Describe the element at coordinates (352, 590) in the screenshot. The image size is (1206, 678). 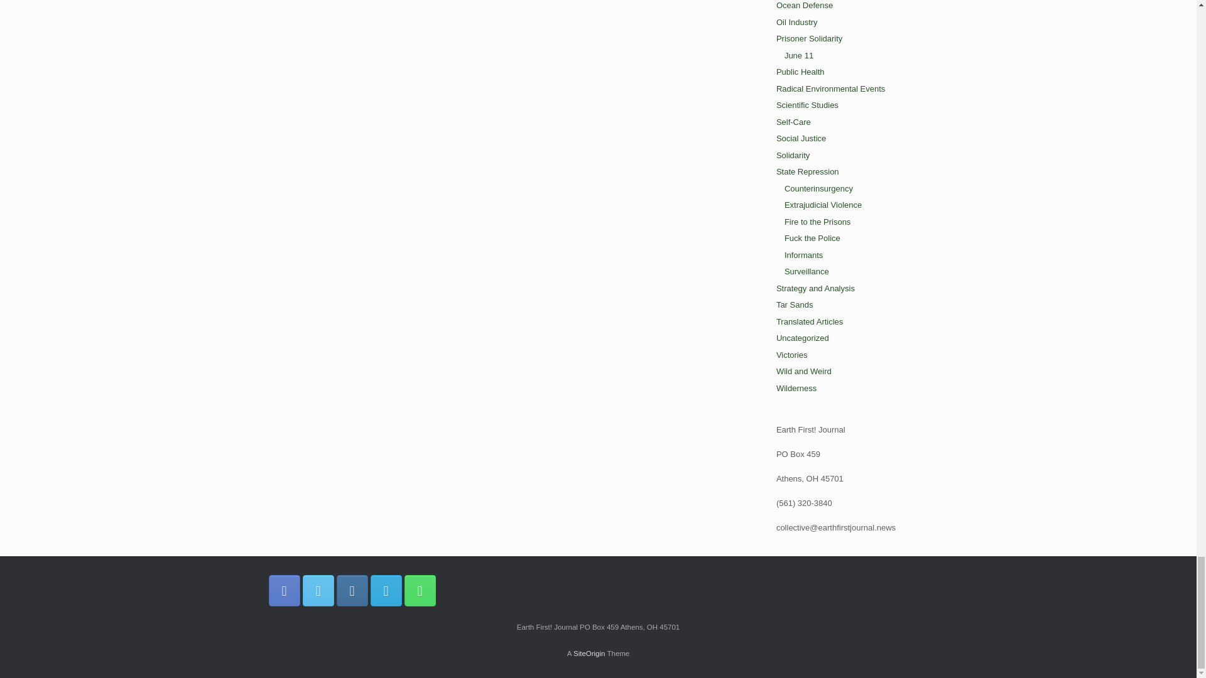
I see `Earth First! Journal Instagram` at that location.